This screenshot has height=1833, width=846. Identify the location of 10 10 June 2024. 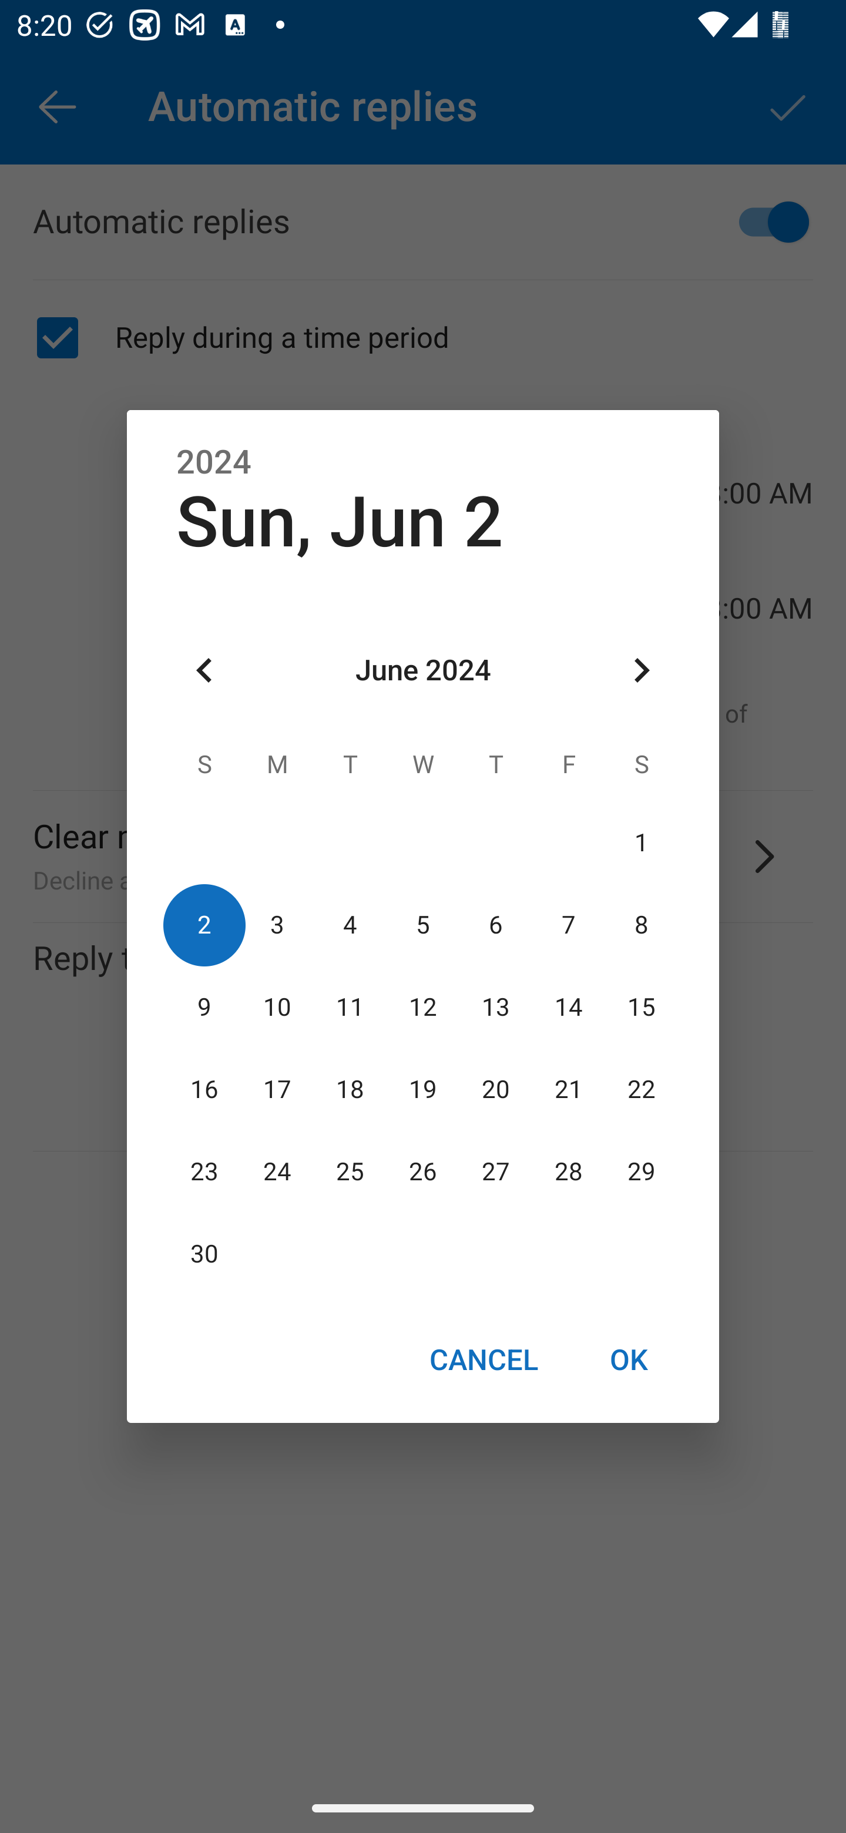
(277, 1007).